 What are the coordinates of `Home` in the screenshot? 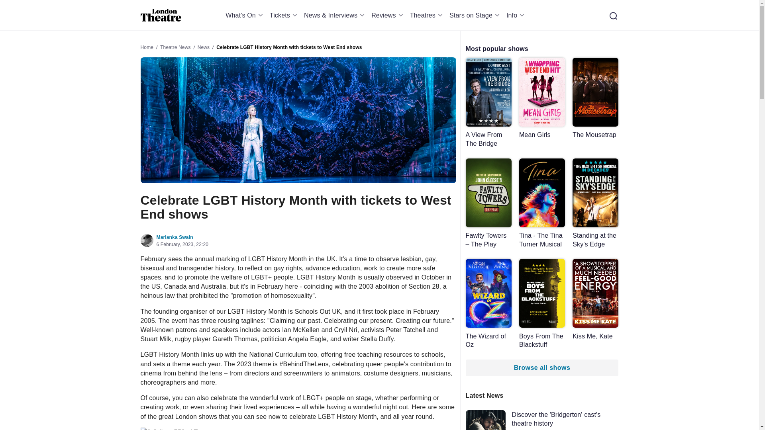 It's located at (161, 15).